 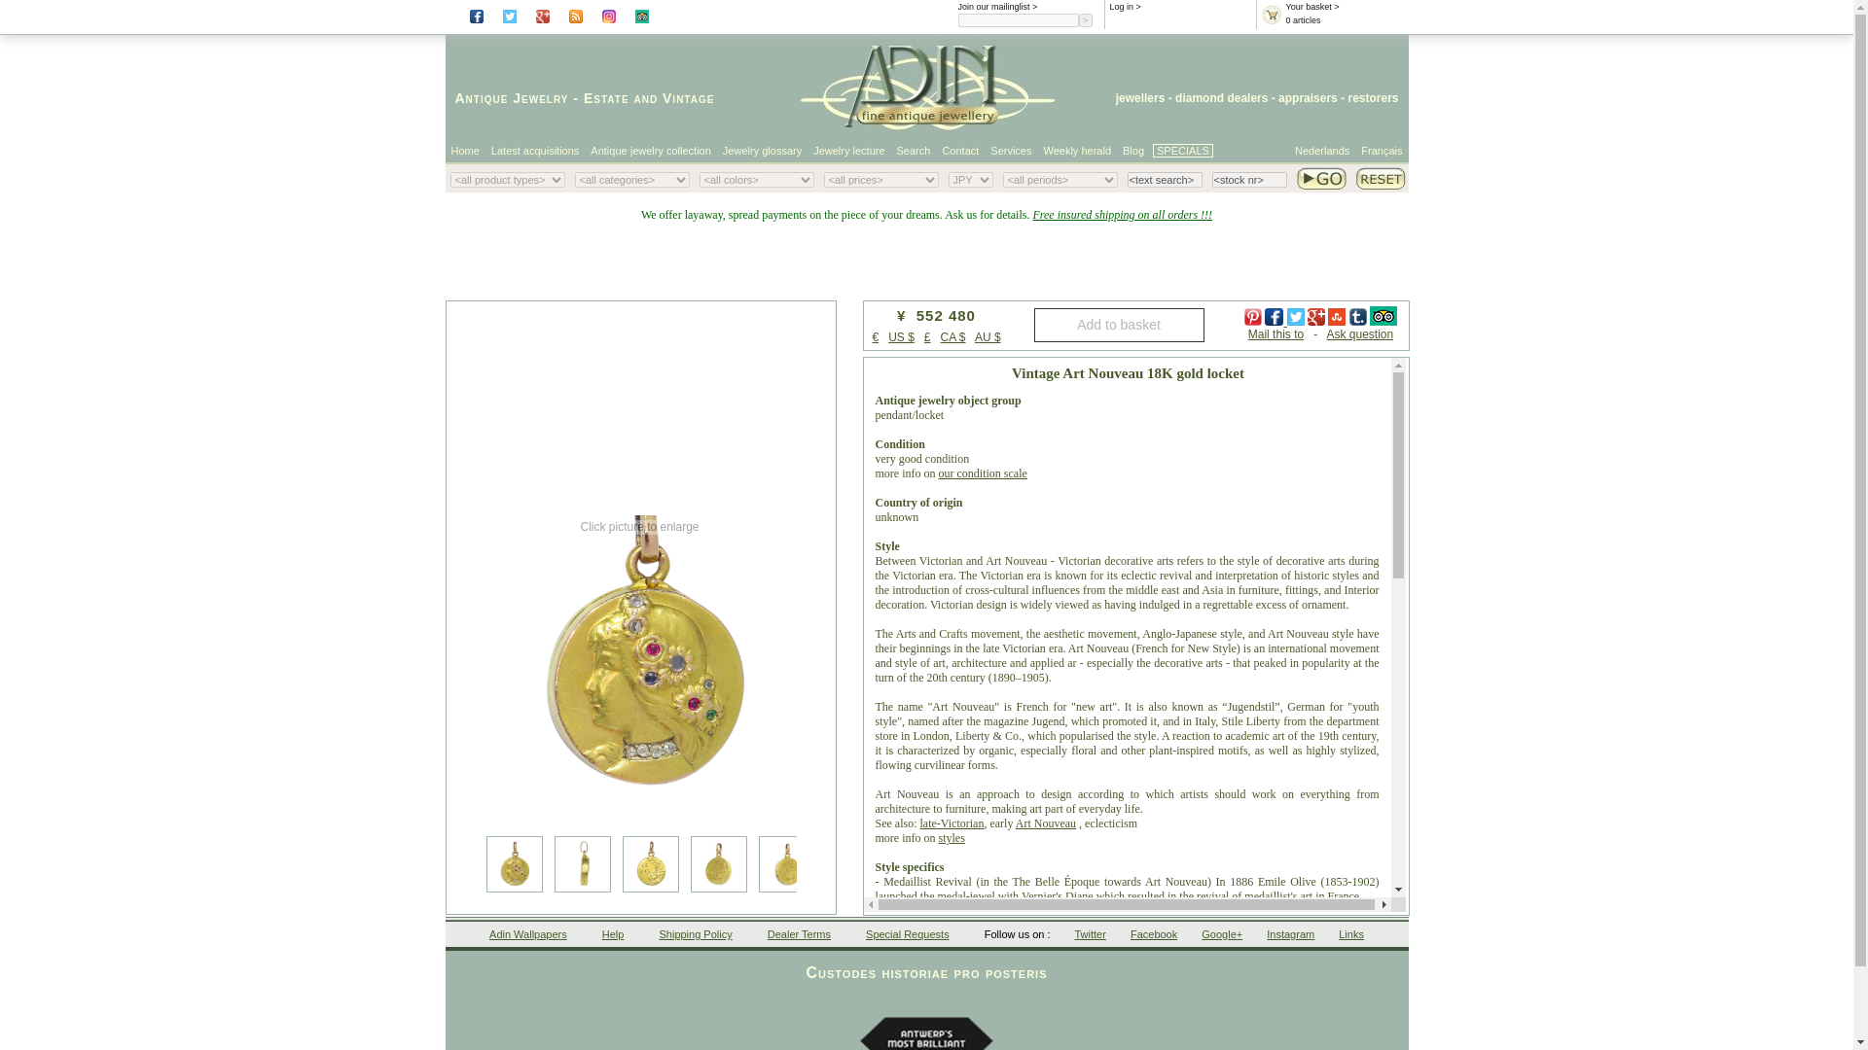 What do you see at coordinates (1372, 97) in the screenshot?
I see `restorers` at bounding box center [1372, 97].